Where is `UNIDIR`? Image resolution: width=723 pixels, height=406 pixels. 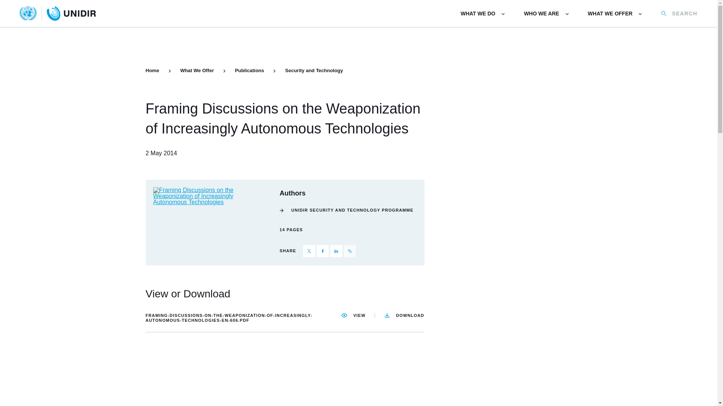 UNIDIR is located at coordinates (58, 14).